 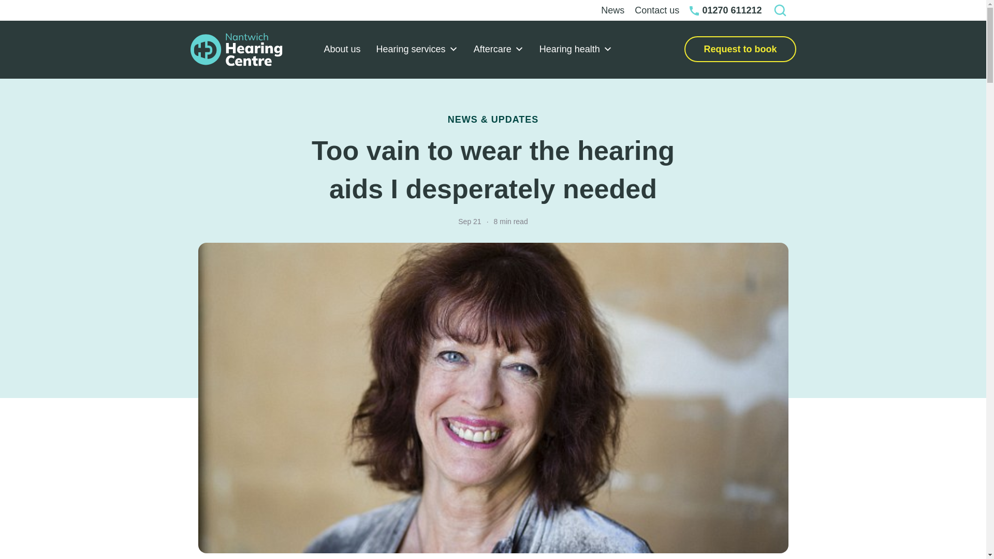 I want to click on Contact us, so click(x=656, y=10).